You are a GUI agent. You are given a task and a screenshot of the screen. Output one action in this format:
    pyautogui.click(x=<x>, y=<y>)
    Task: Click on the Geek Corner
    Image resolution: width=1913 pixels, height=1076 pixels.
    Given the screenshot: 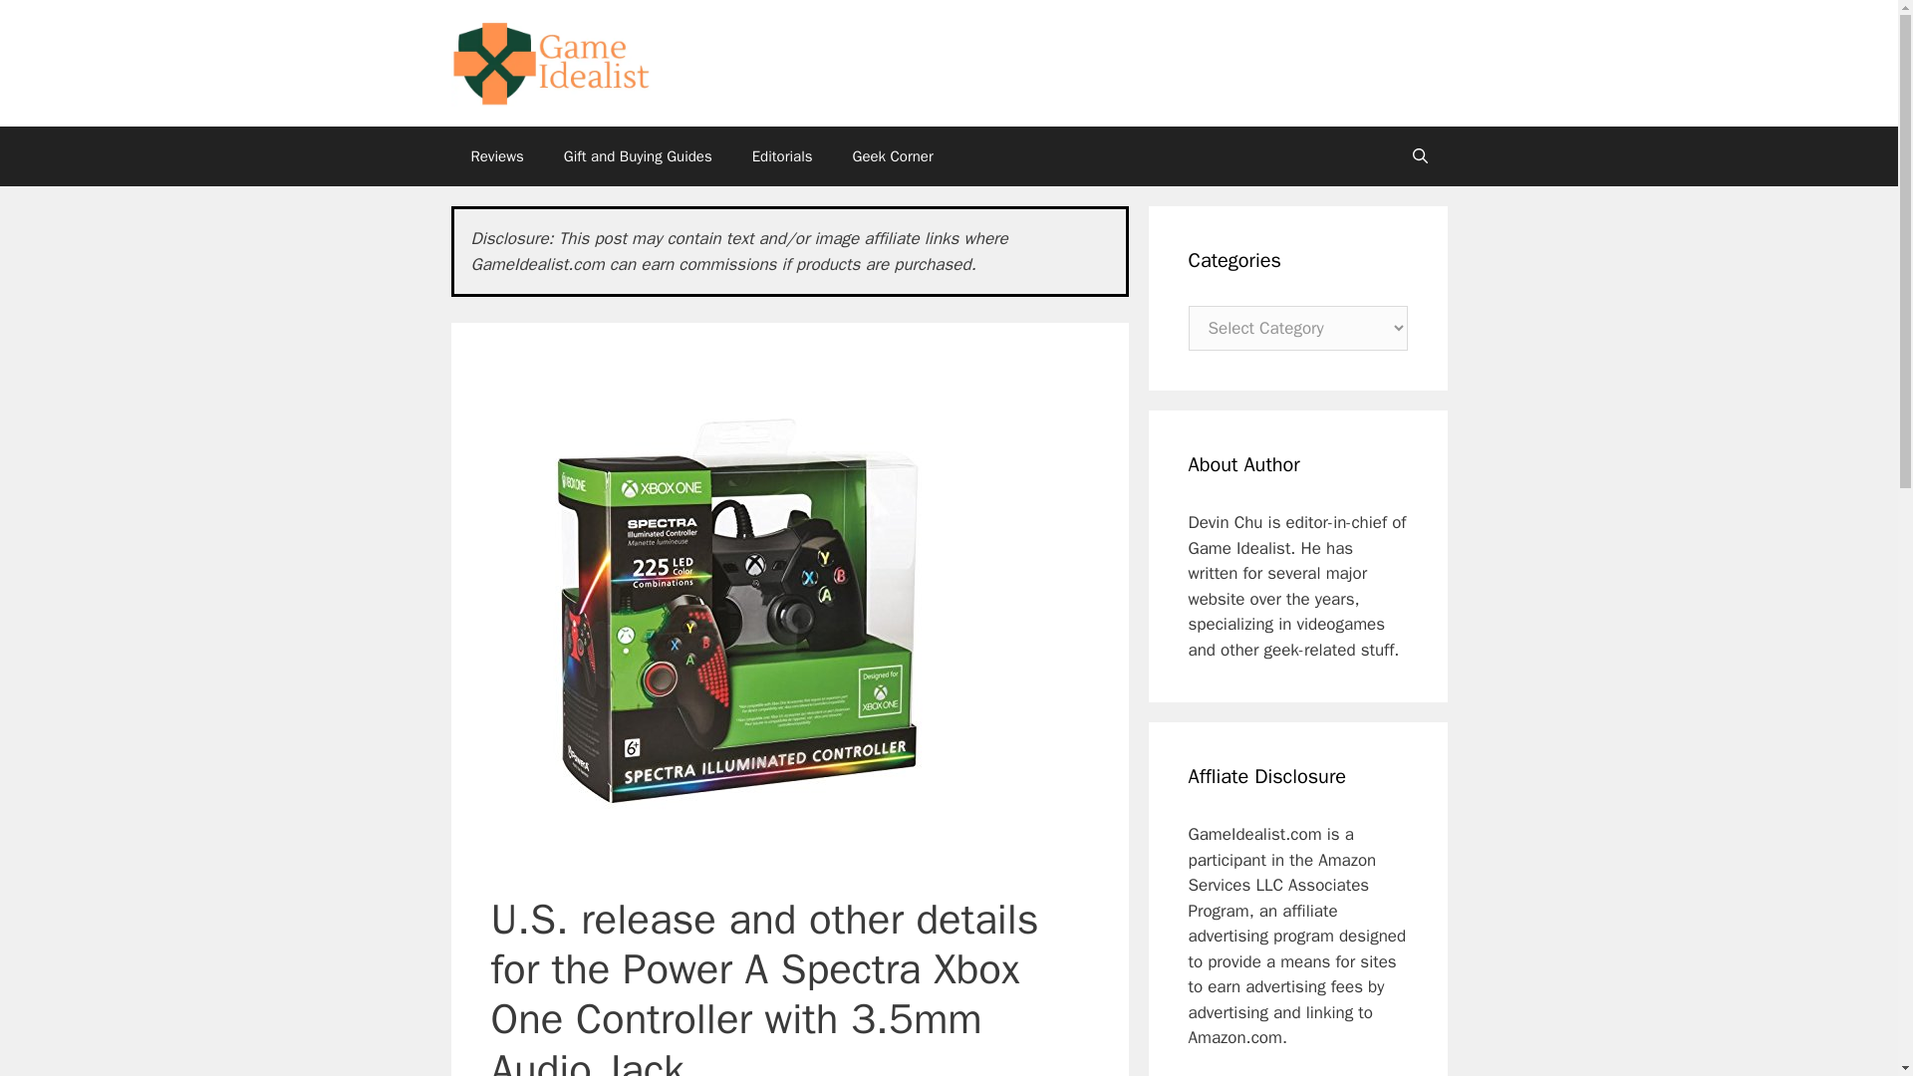 What is the action you would take?
    pyautogui.click(x=893, y=155)
    